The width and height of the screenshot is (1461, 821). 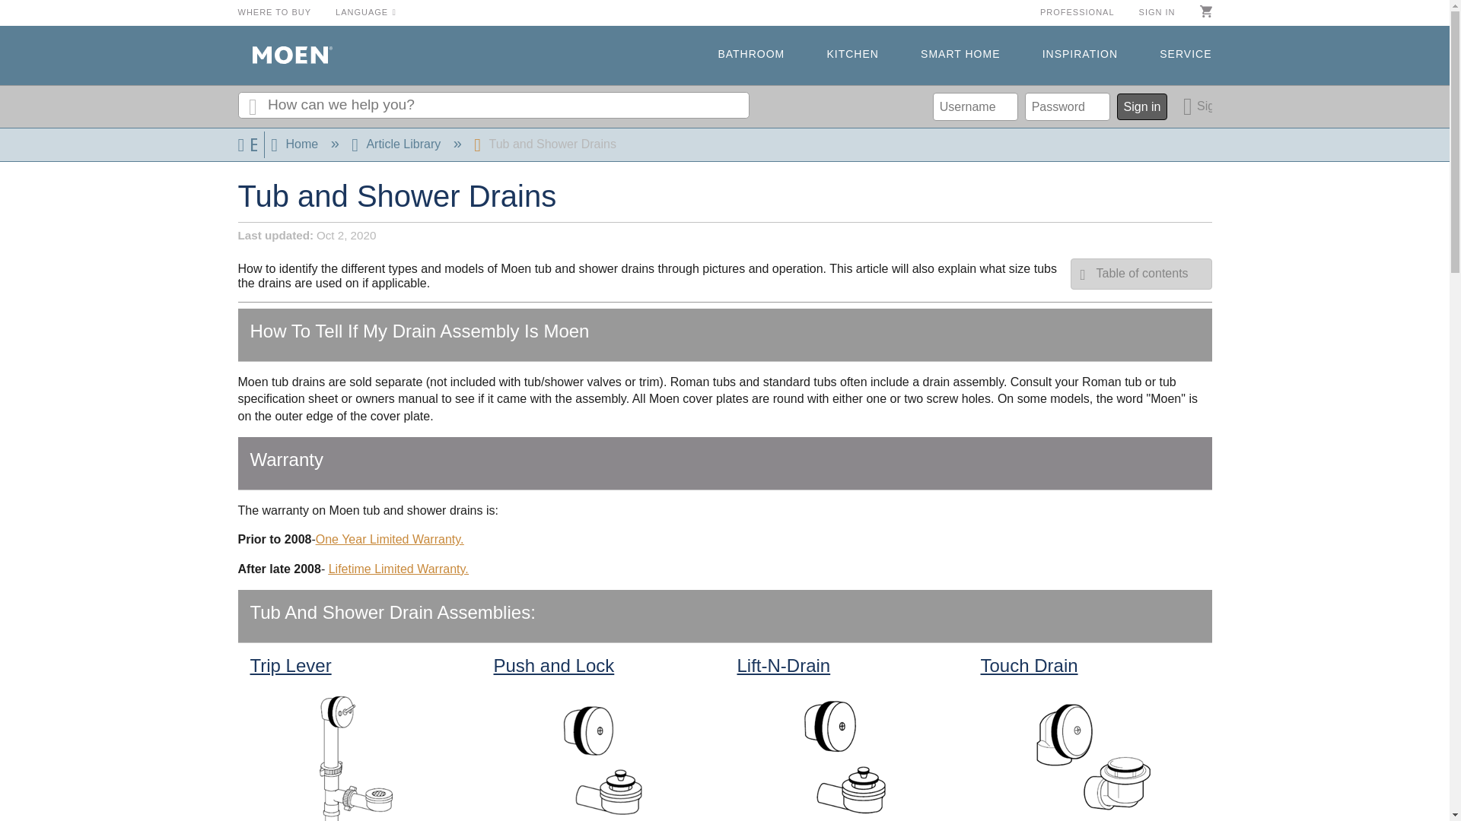 I want to click on INSPIRATION, so click(x=1080, y=55).